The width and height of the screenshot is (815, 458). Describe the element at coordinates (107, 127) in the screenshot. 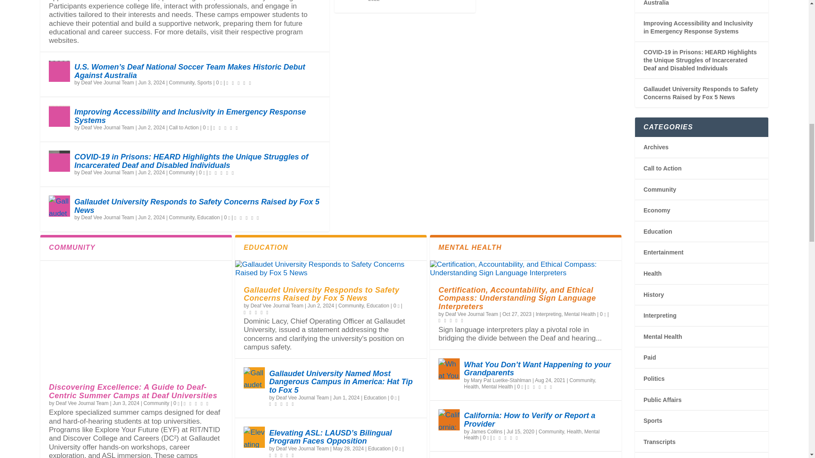

I see `Deaf Vee Journal Team` at that location.